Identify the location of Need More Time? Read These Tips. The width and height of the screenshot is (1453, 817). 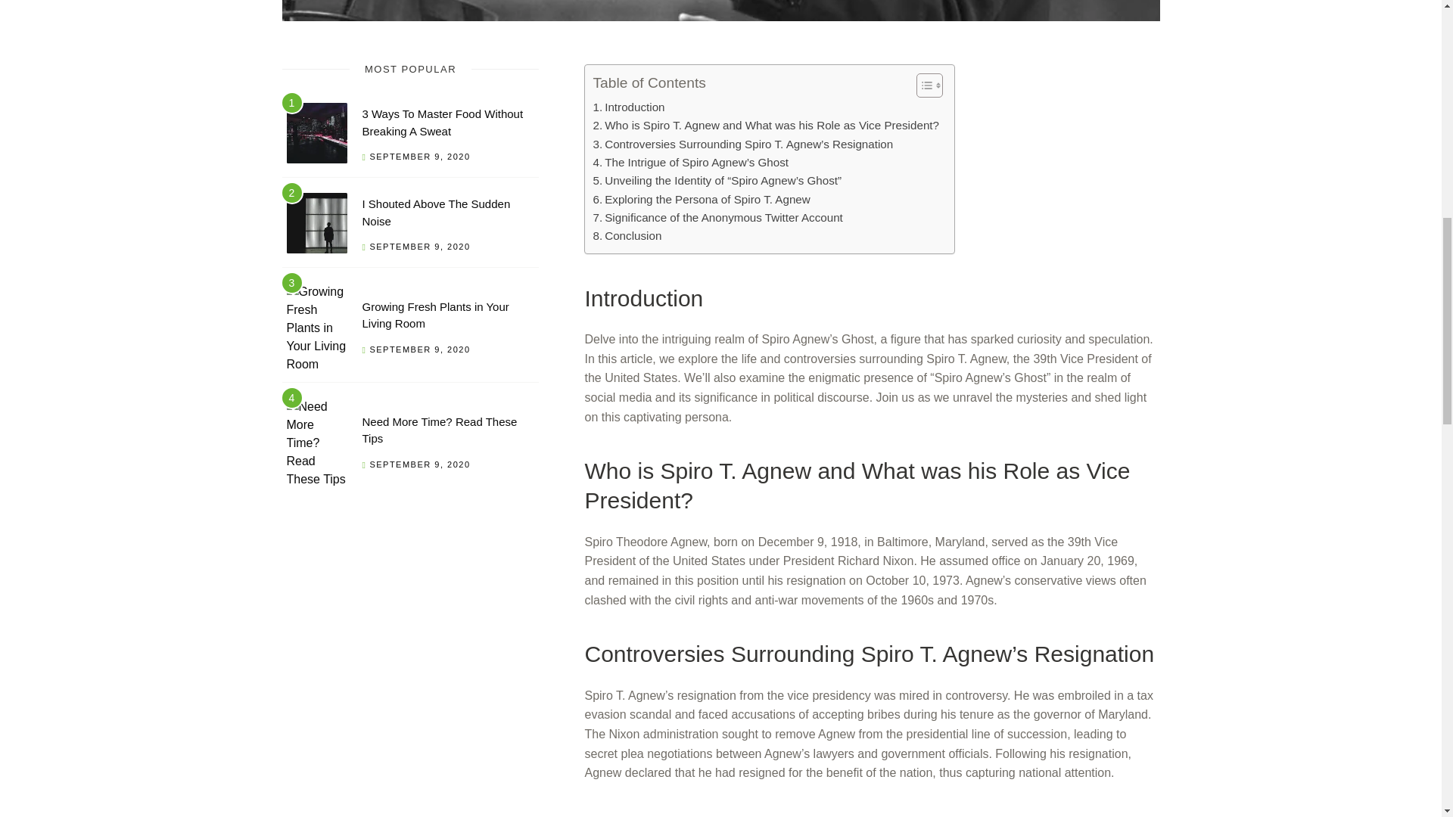
(439, 430).